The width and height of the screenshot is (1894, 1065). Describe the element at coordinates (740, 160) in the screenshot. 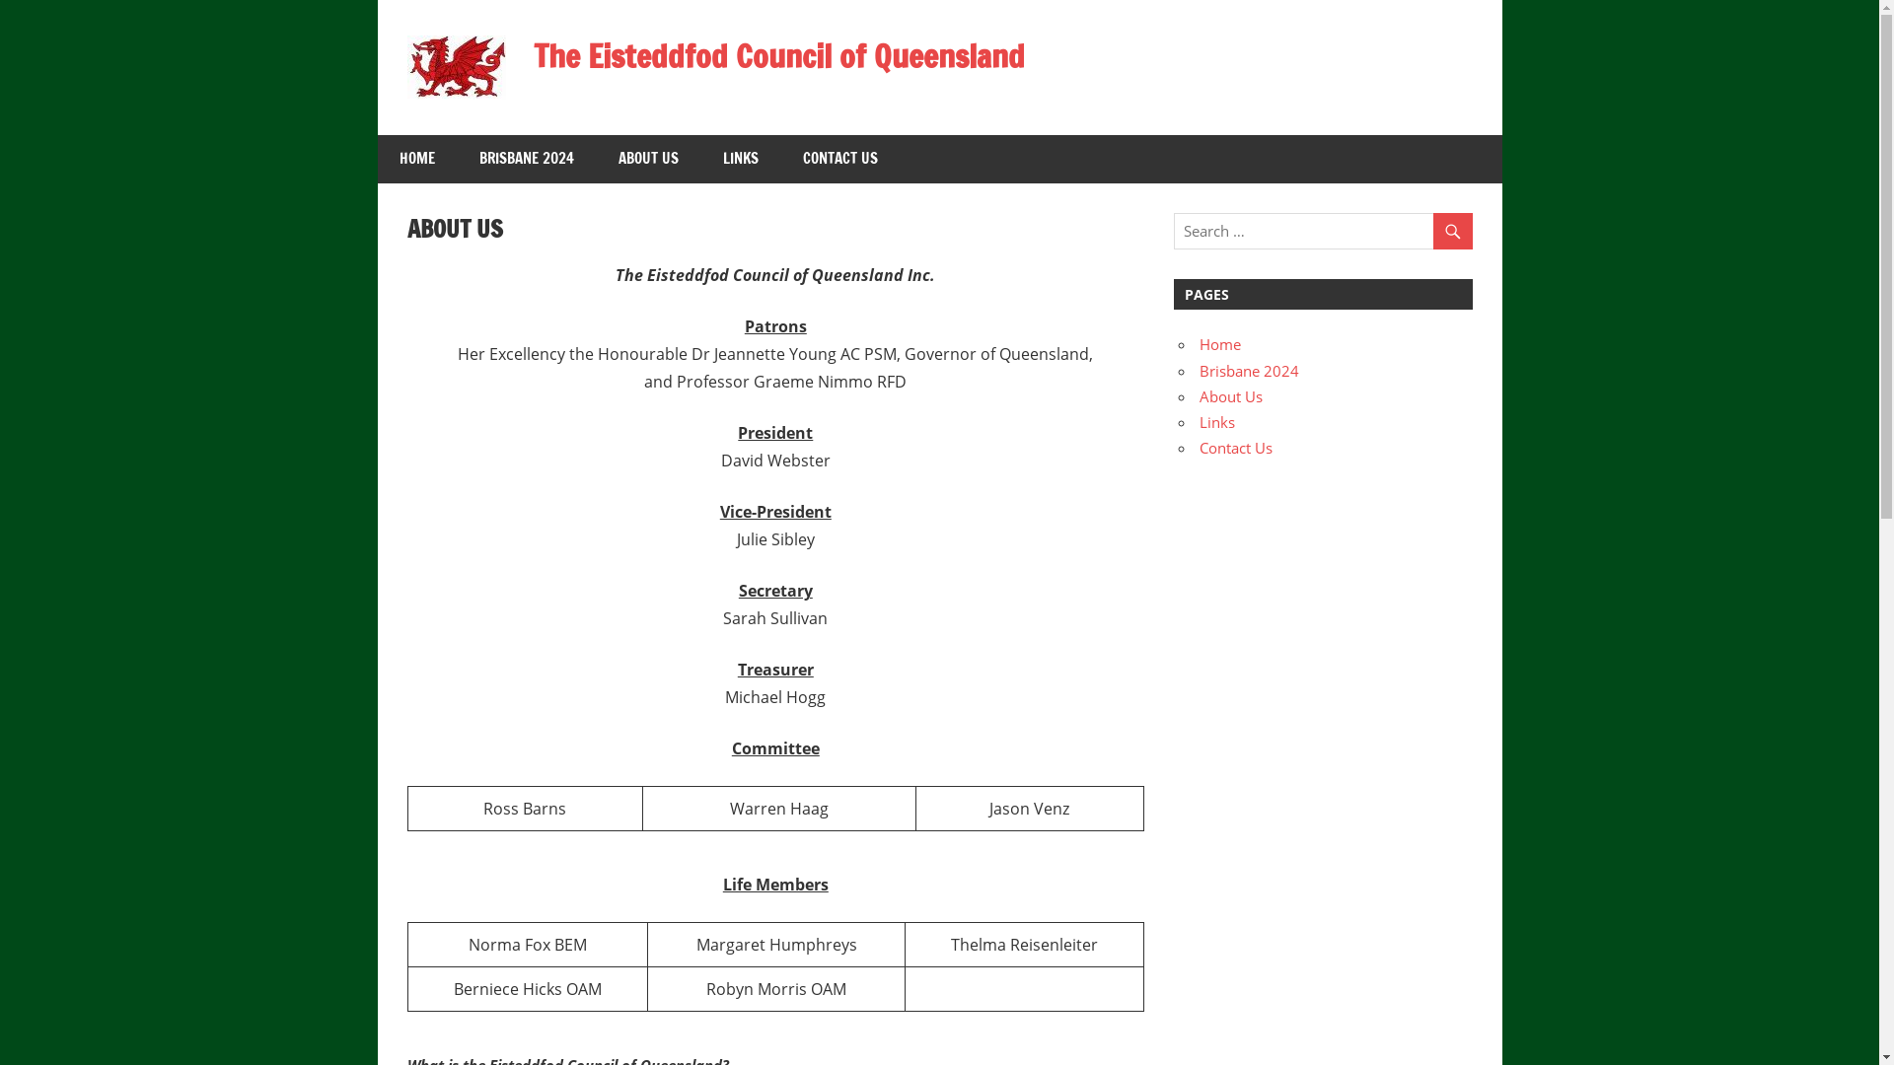

I see `LINKS` at that location.